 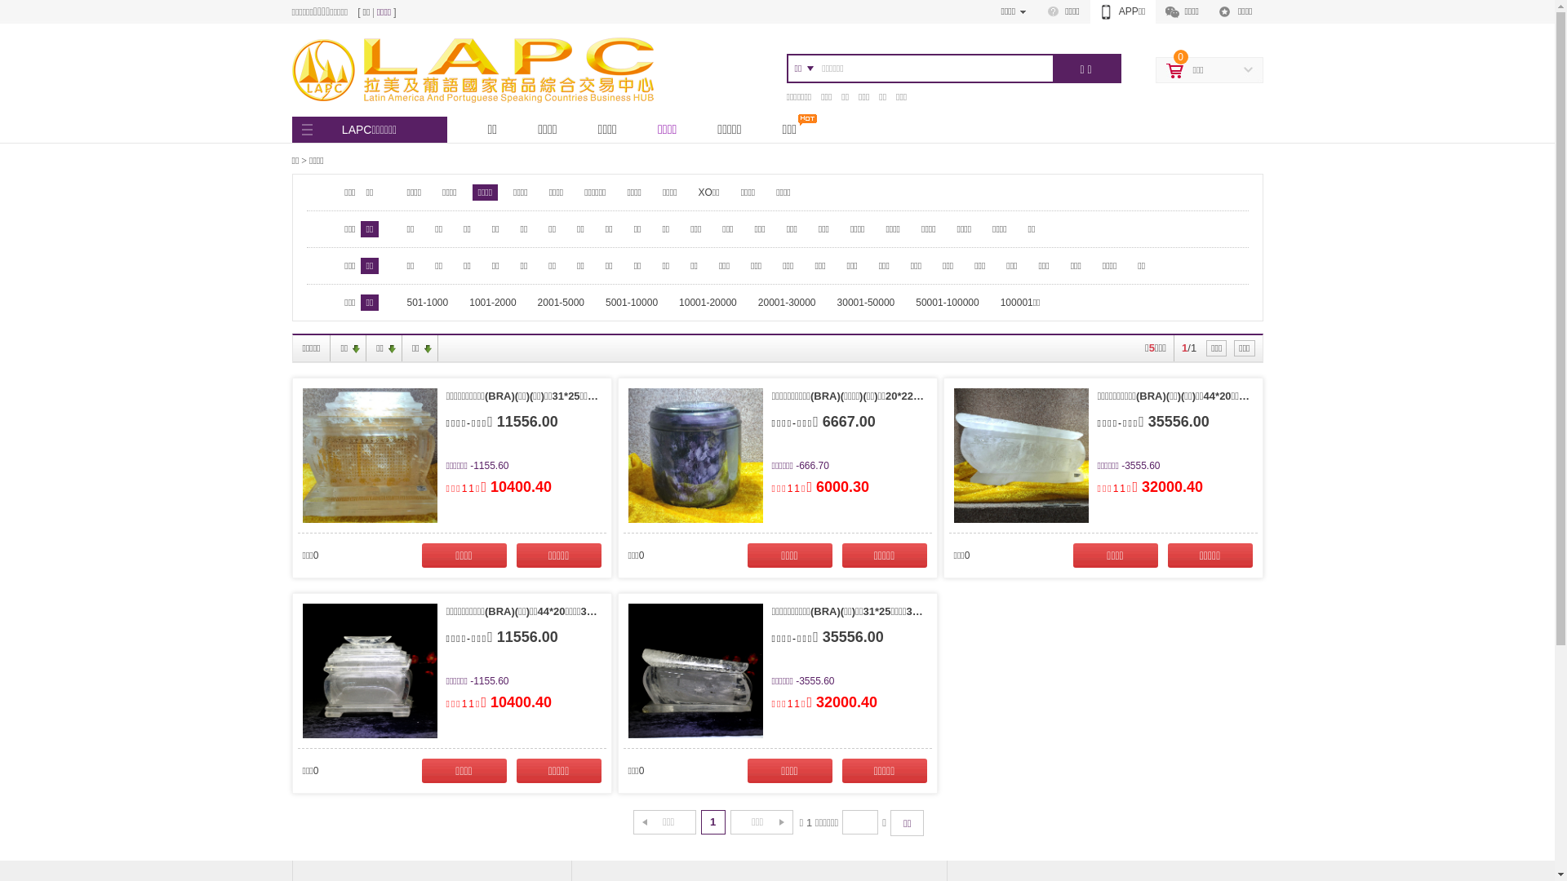 What do you see at coordinates (632, 303) in the screenshot?
I see `5001-10000` at bounding box center [632, 303].